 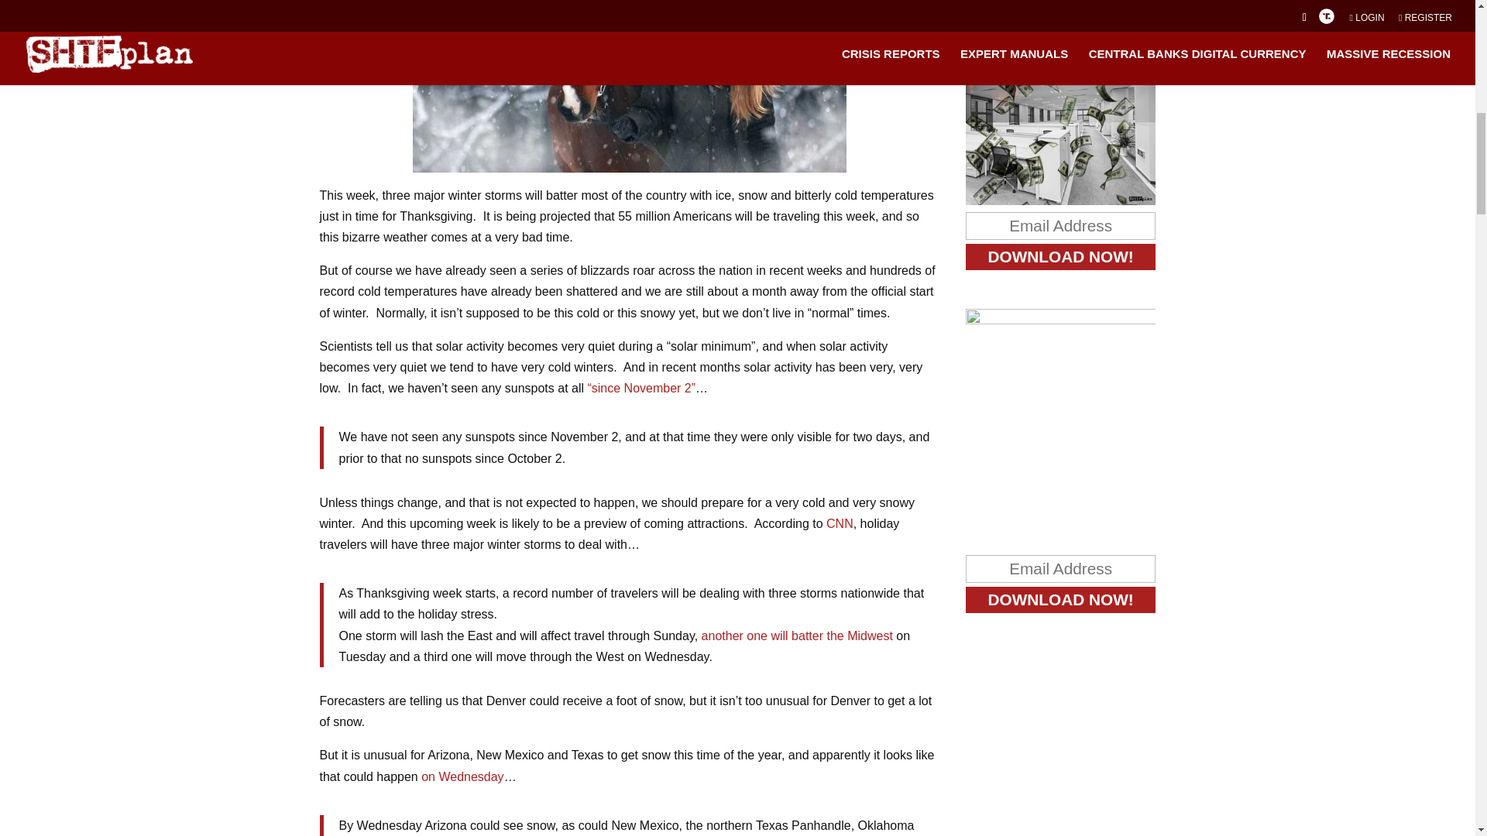 I want to click on Download Now!, so click(x=1061, y=257).